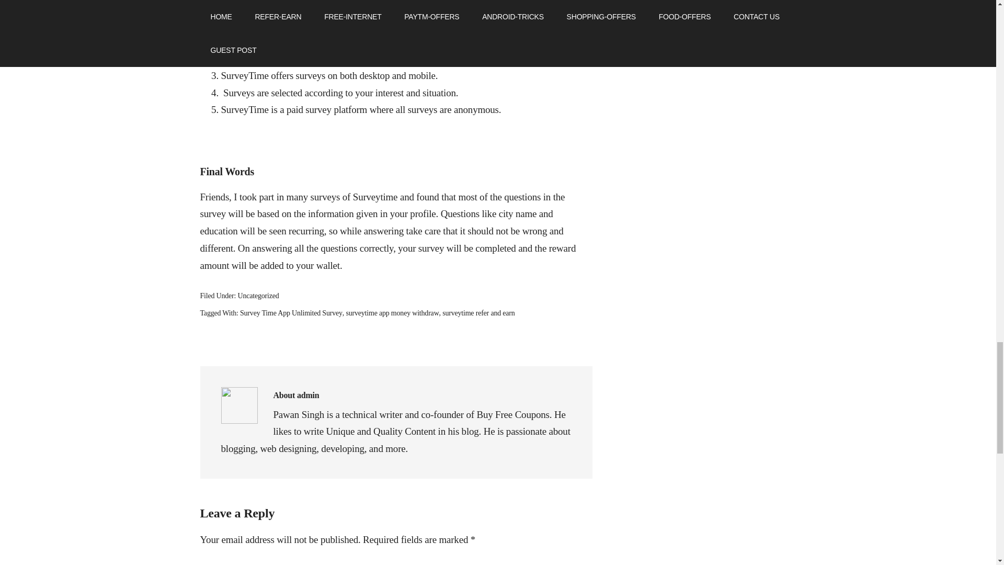 The width and height of the screenshot is (1004, 565). What do you see at coordinates (478, 313) in the screenshot?
I see `surveytime refer and earn` at bounding box center [478, 313].